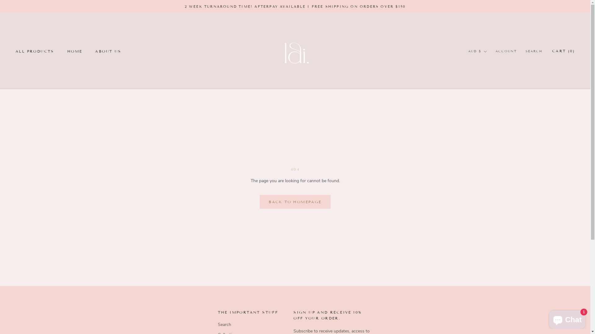 The width and height of the screenshot is (595, 334). What do you see at coordinates (488, 122) in the screenshot?
I see `AZN` at bounding box center [488, 122].